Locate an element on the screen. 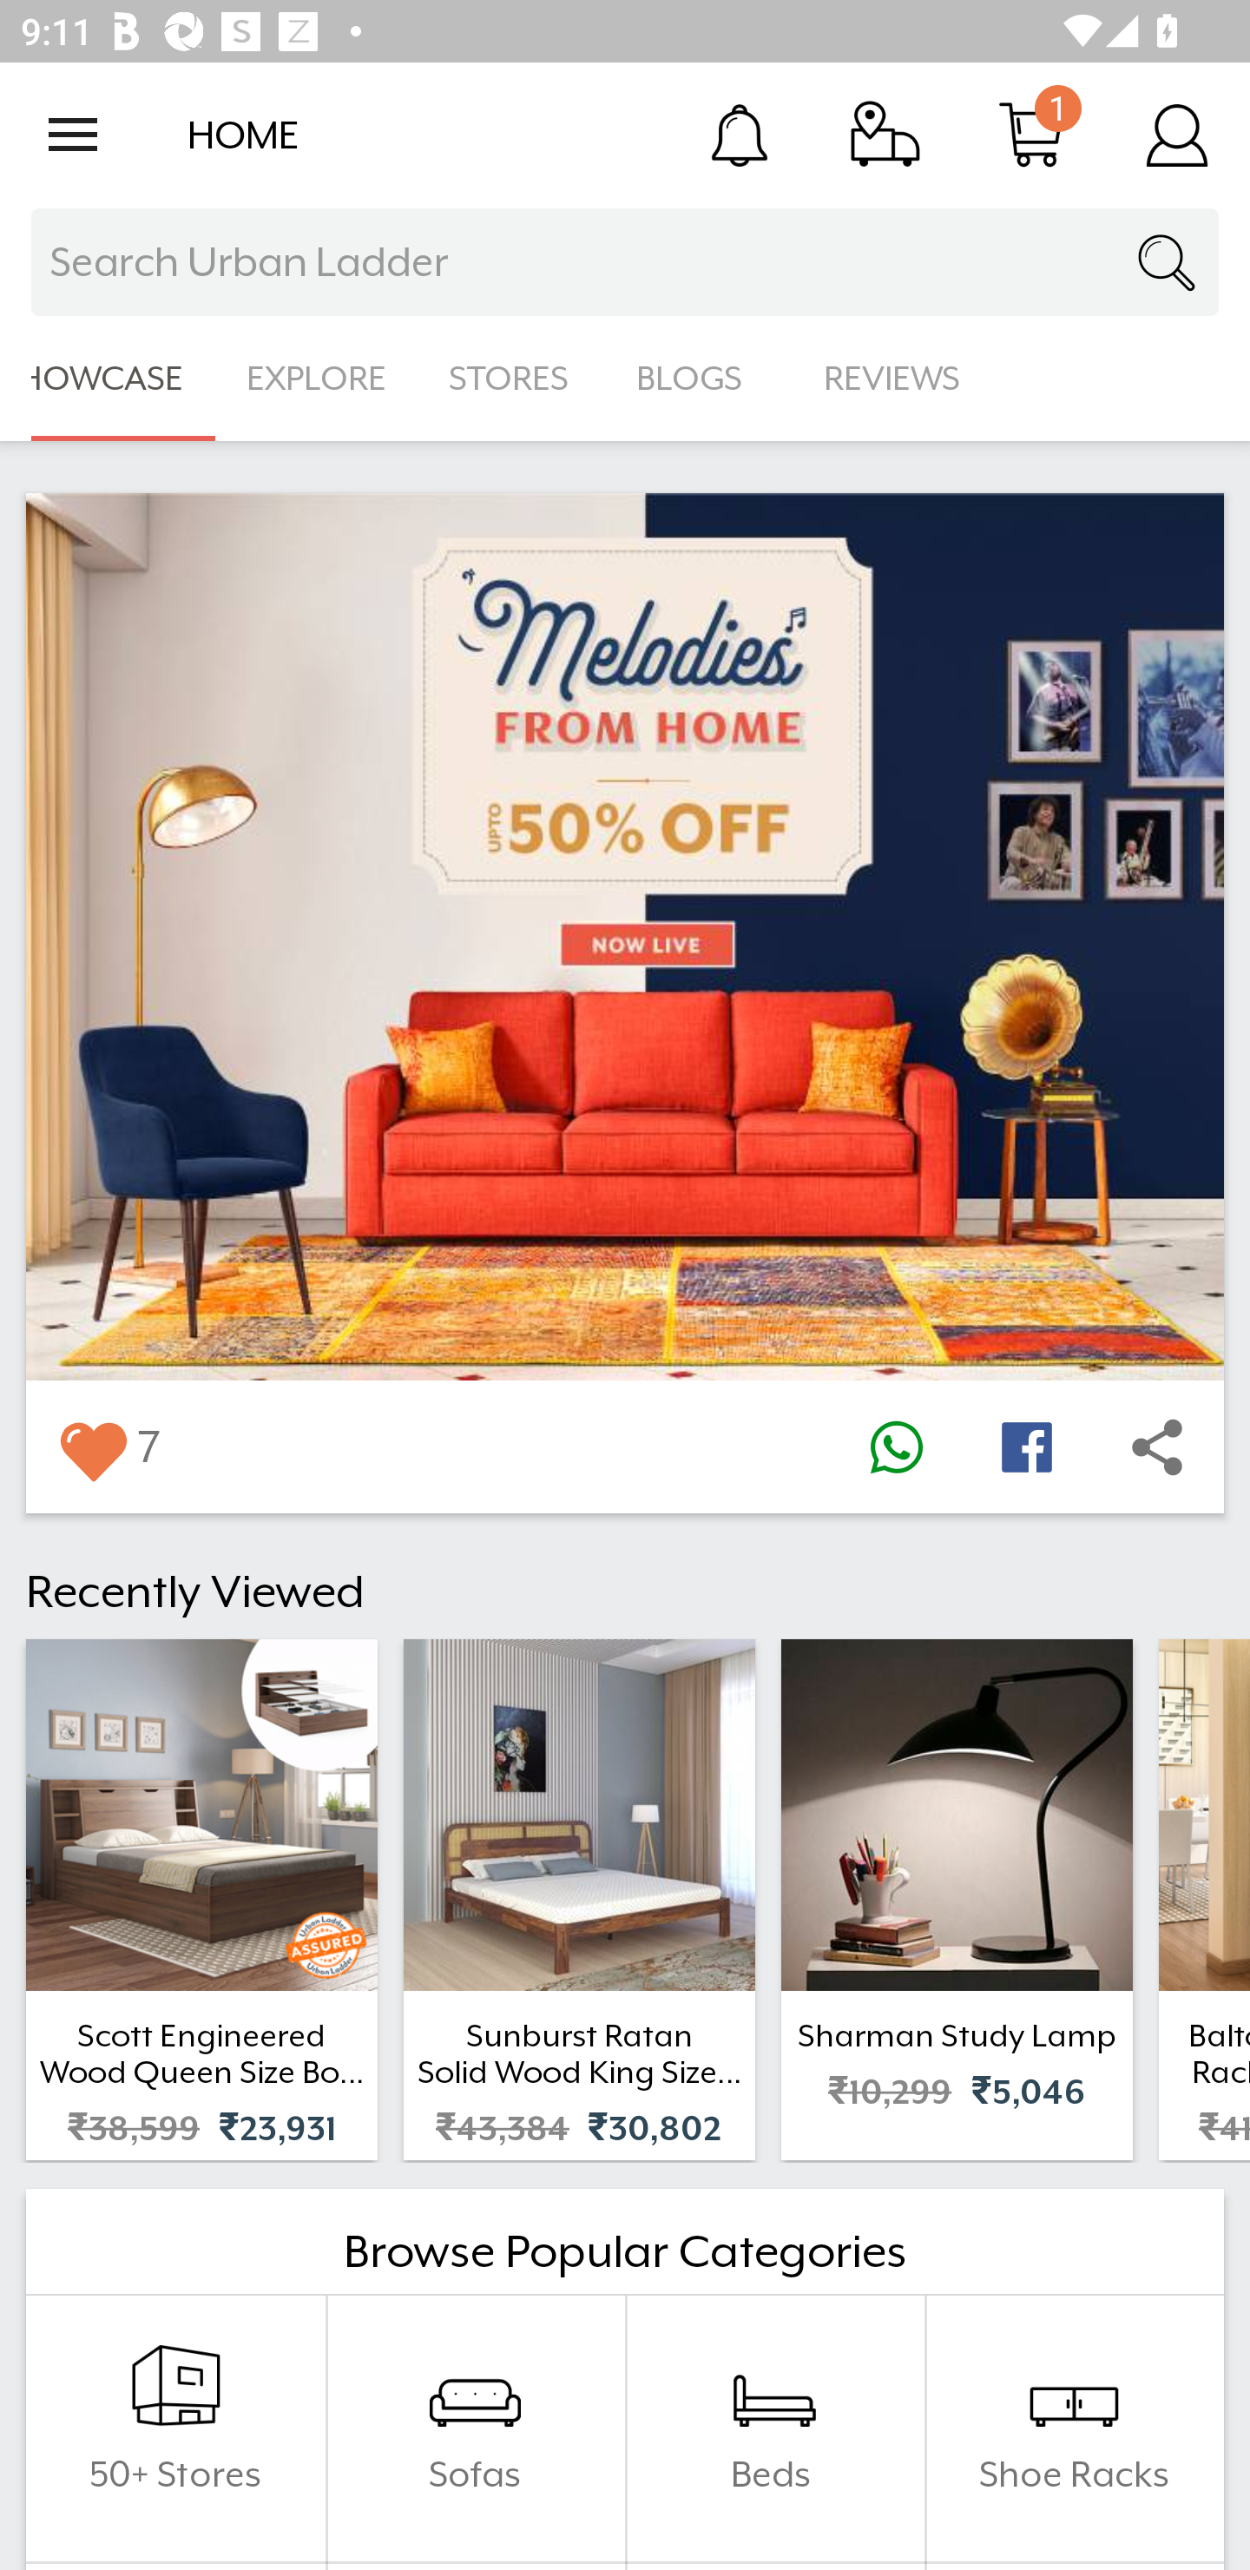 This screenshot has height=2570, width=1250. Search Urban Ladder  is located at coordinates (625, 262).